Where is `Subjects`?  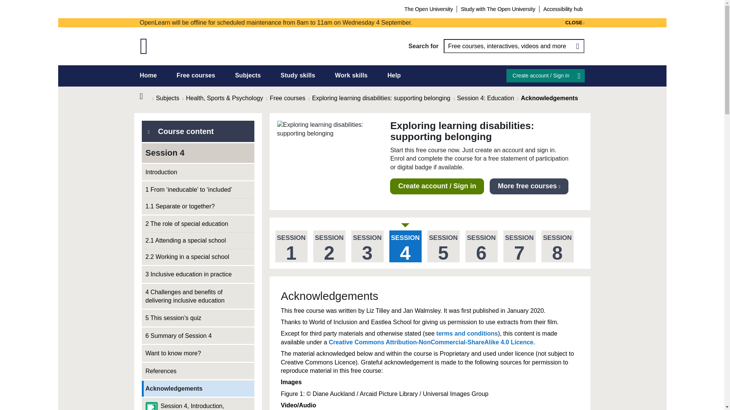 Subjects is located at coordinates (248, 75).